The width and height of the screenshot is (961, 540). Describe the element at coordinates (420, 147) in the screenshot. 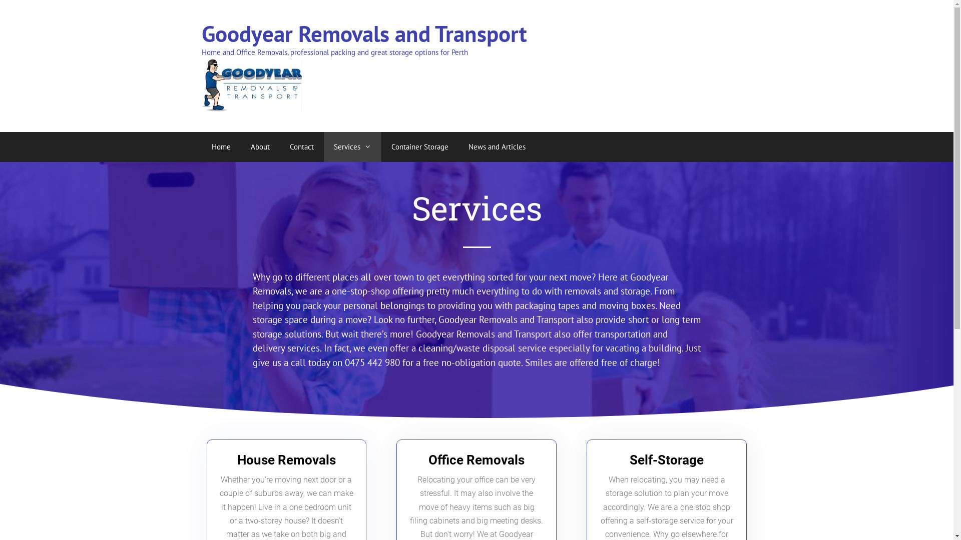

I see `Container Storage` at that location.